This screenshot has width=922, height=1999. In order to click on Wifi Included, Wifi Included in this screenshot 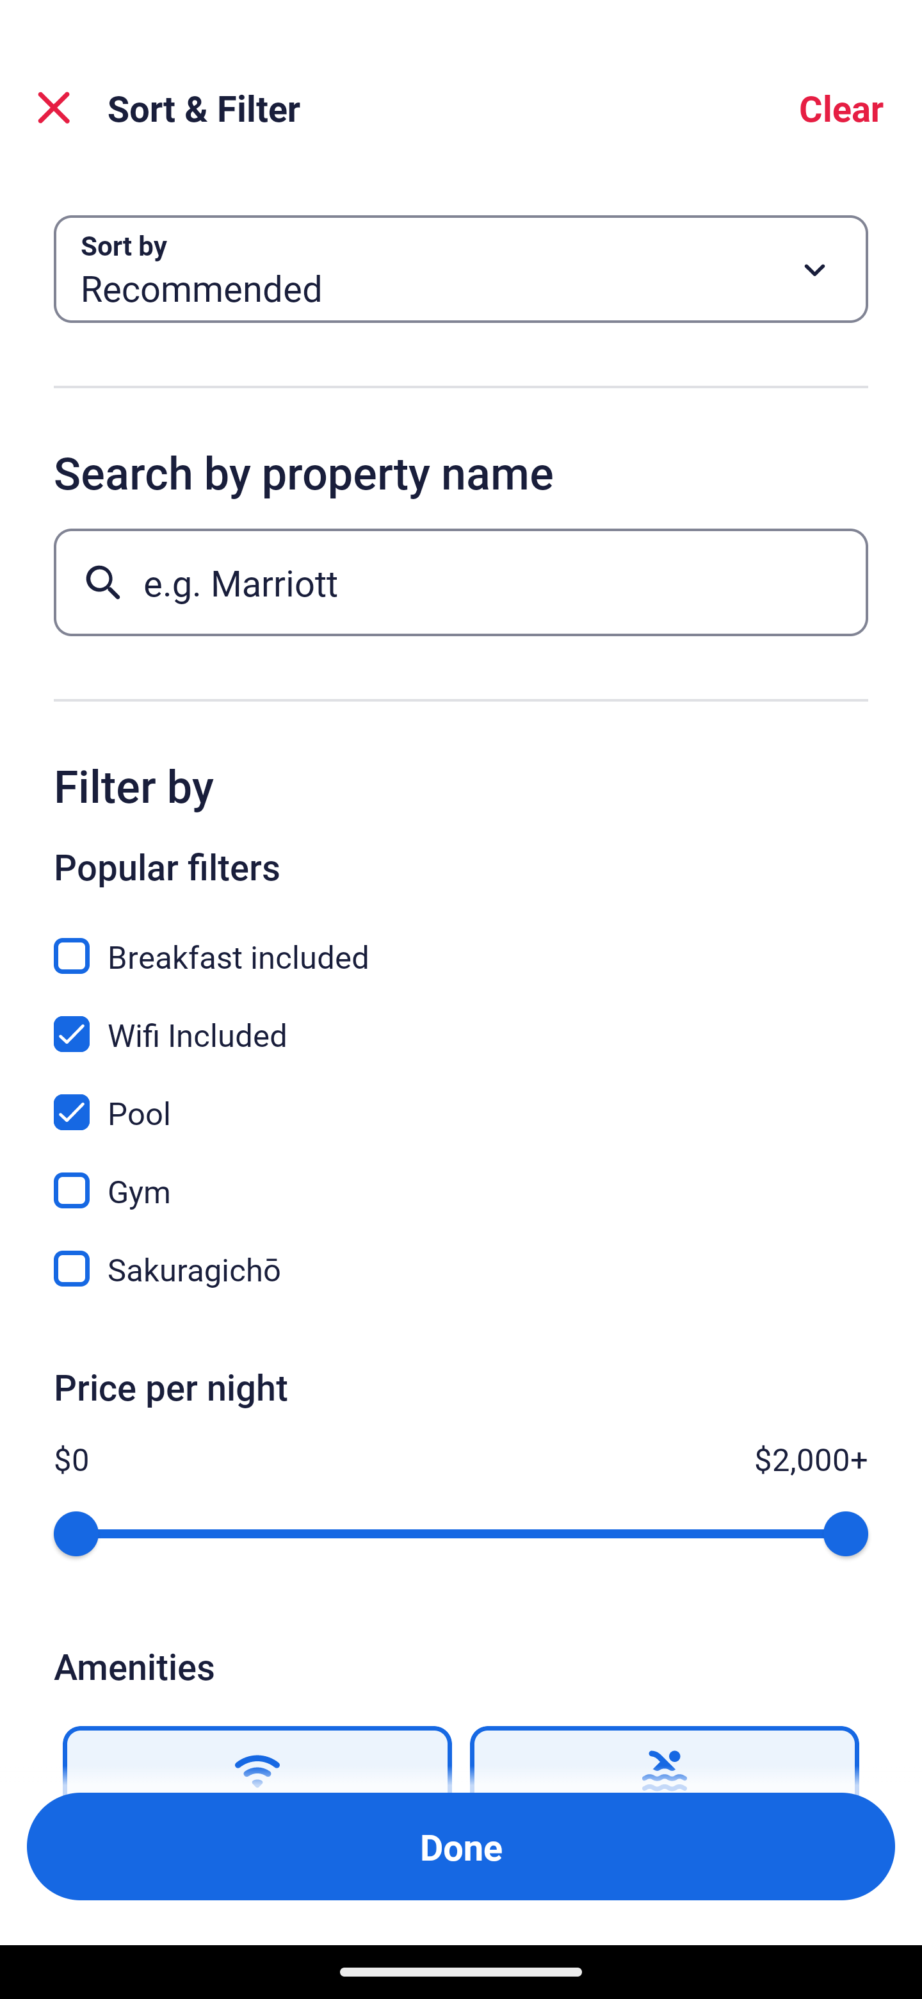, I will do `click(461, 1020)`.